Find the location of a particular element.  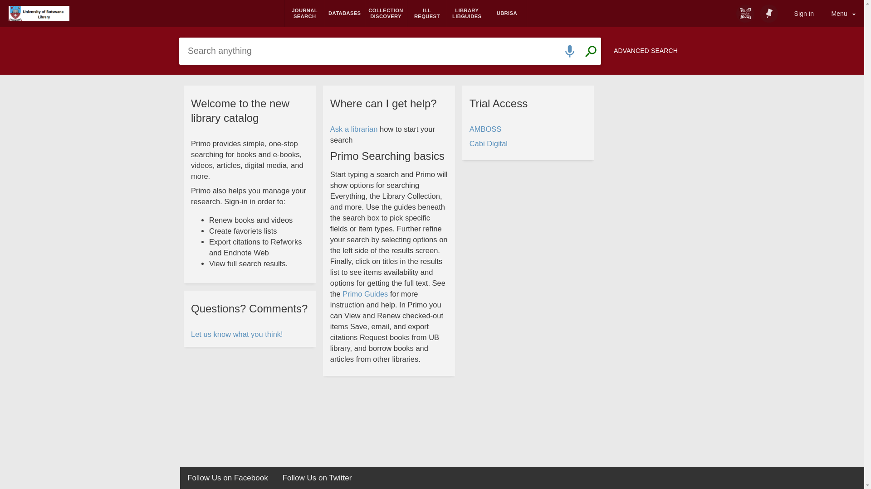

COLLECTION DISCOVERY is located at coordinates (386, 14).